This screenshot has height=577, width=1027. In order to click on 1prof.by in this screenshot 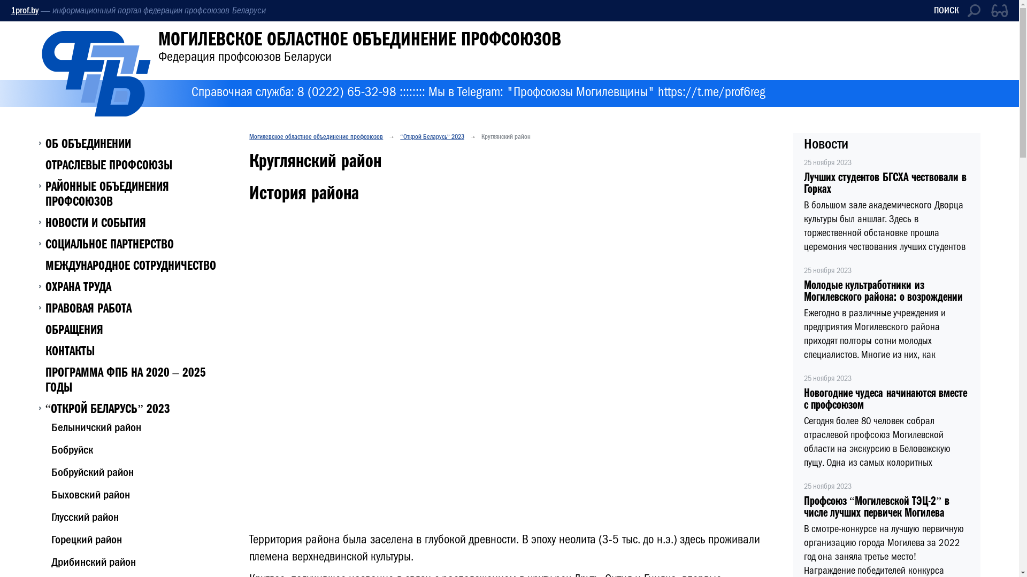, I will do `click(25, 11)`.